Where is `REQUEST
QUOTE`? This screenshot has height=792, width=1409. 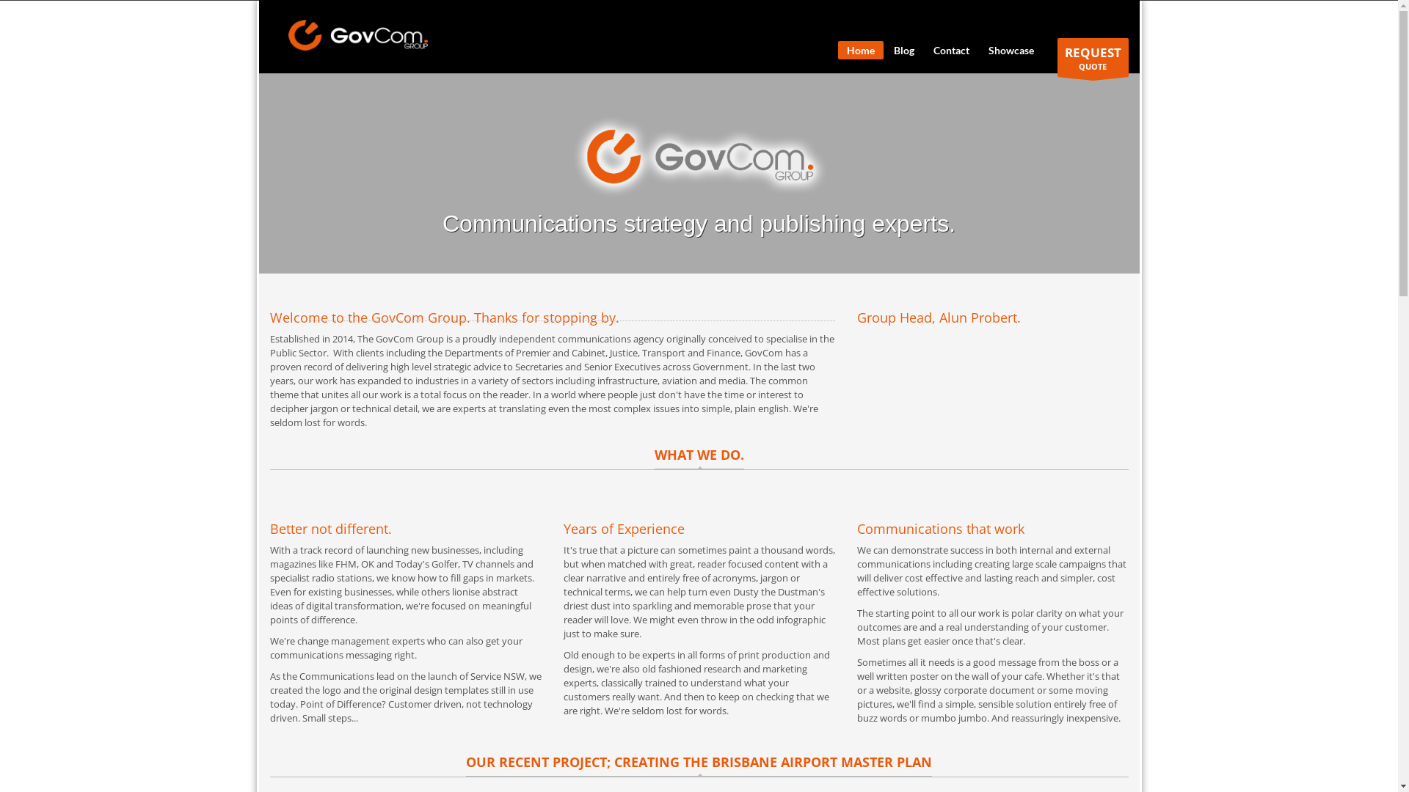
REQUEST
QUOTE is located at coordinates (1092, 57).